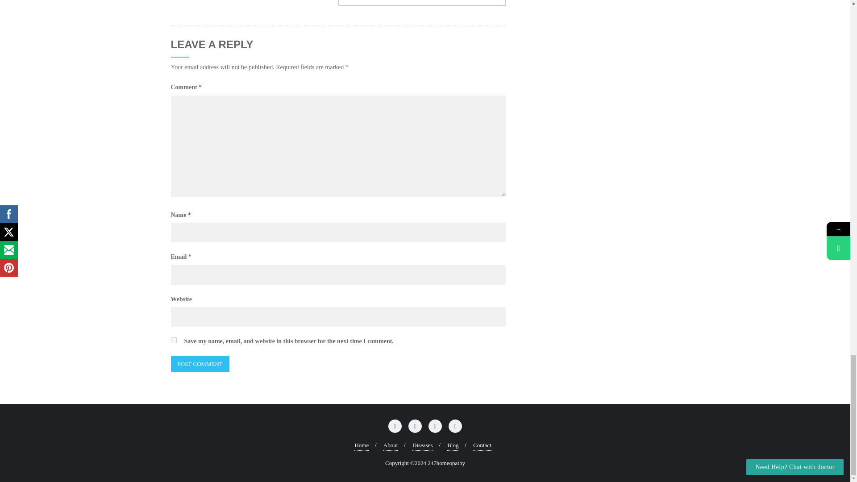 The height and width of the screenshot is (482, 857). Describe the element at coordinates (422, 3) in the screenshot. I see `Homeopathy Related Commonly Asked Questions and Answers` at that location.